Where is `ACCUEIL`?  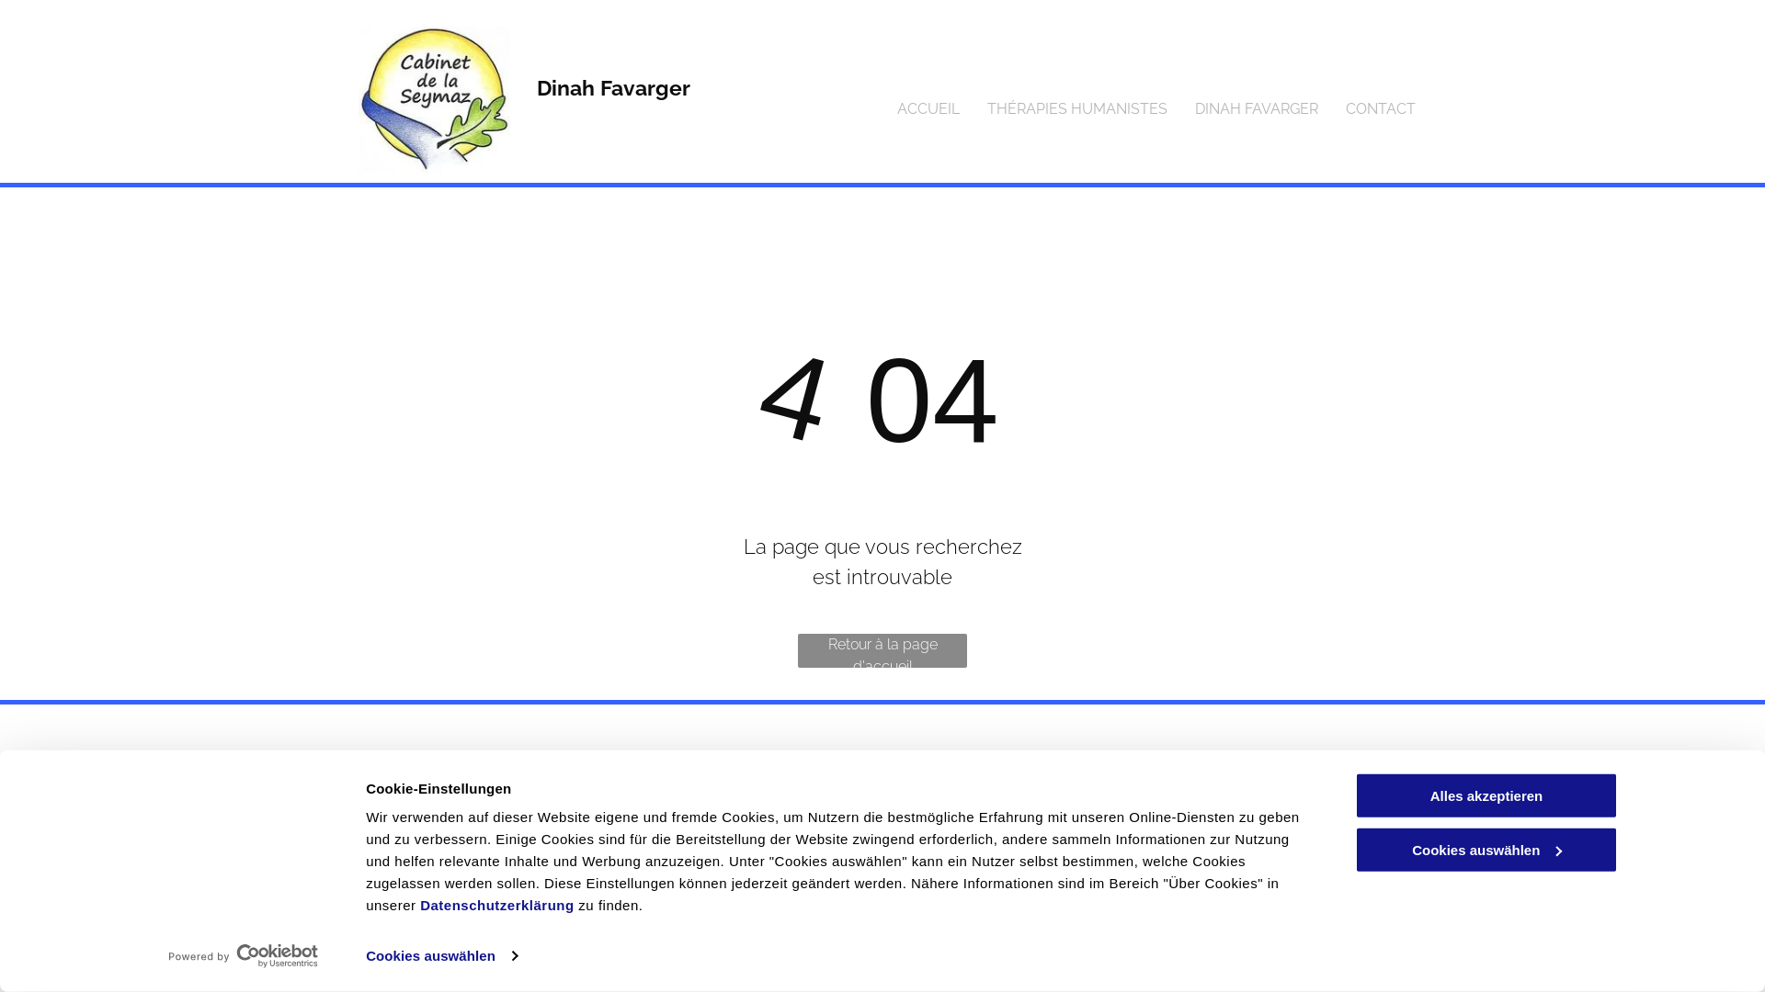 ACCUEIL is located at coordinates (928, 110).